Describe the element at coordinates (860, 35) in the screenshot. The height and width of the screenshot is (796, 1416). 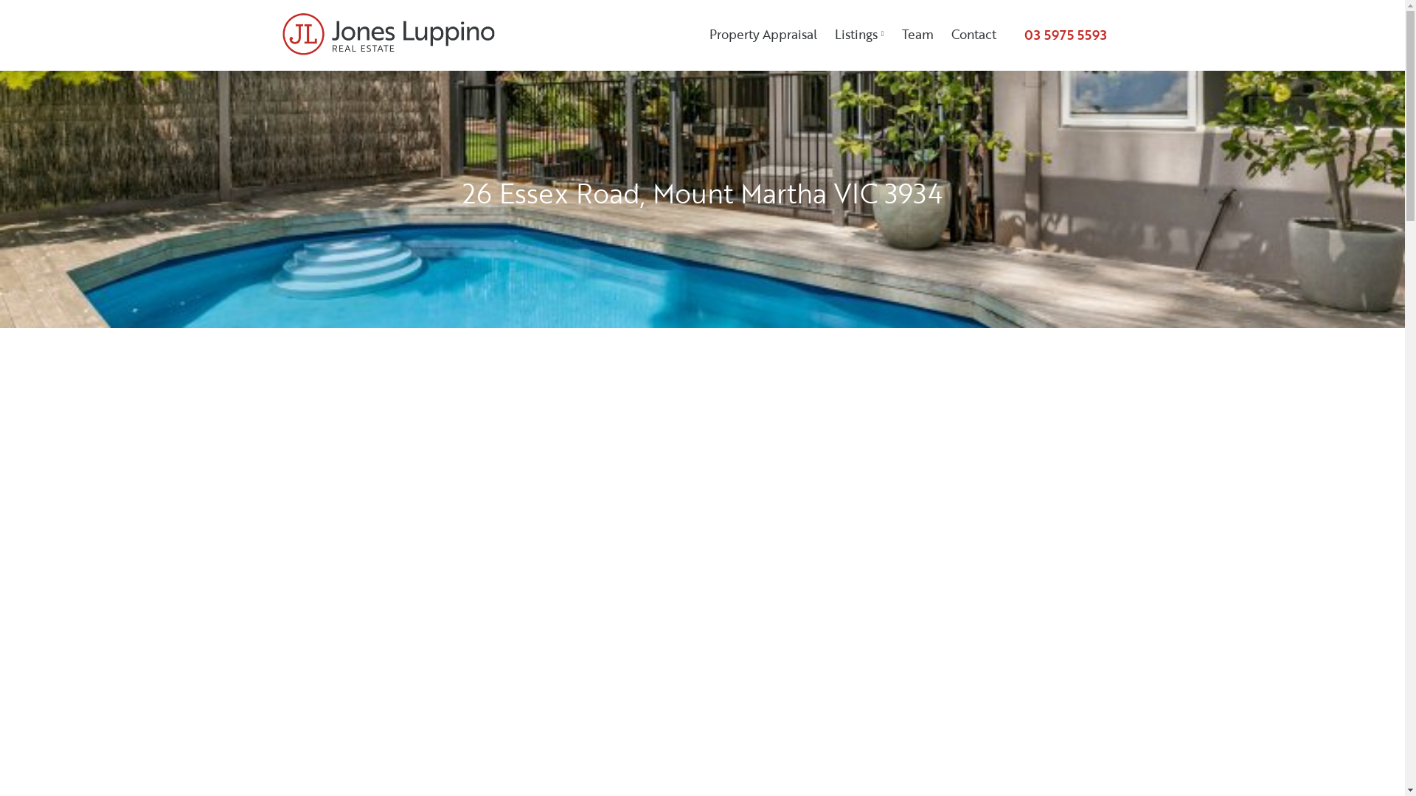
I see `Listings` at that location.